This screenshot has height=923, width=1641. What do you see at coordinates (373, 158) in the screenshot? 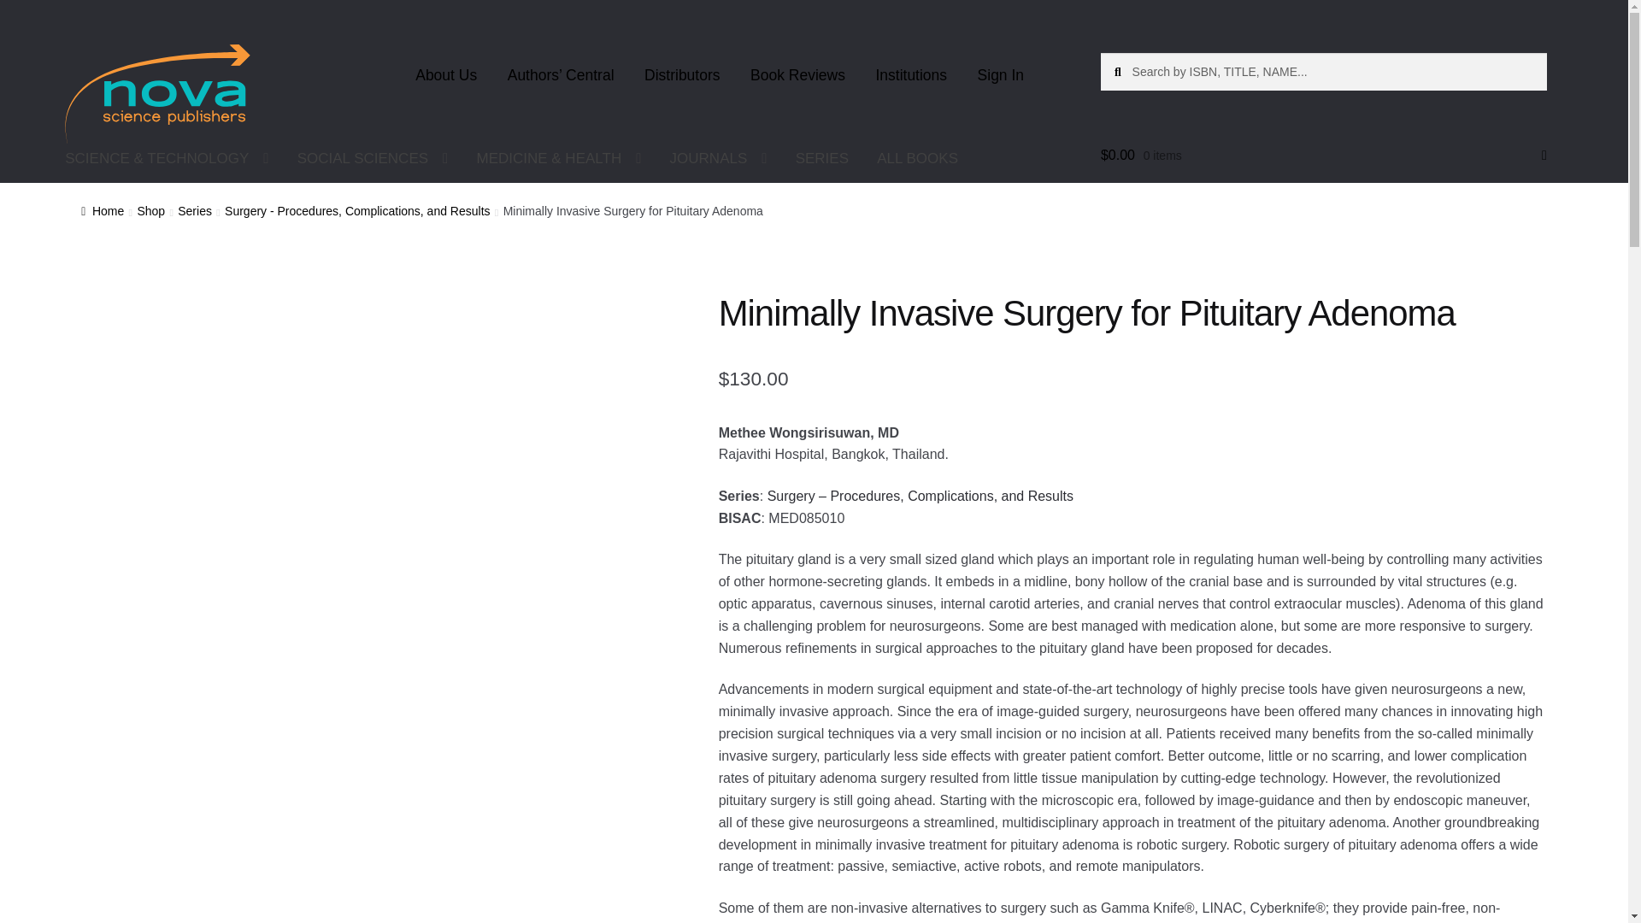
I see `SOCIAL SCIENCES` at bounding box center [373, 158].